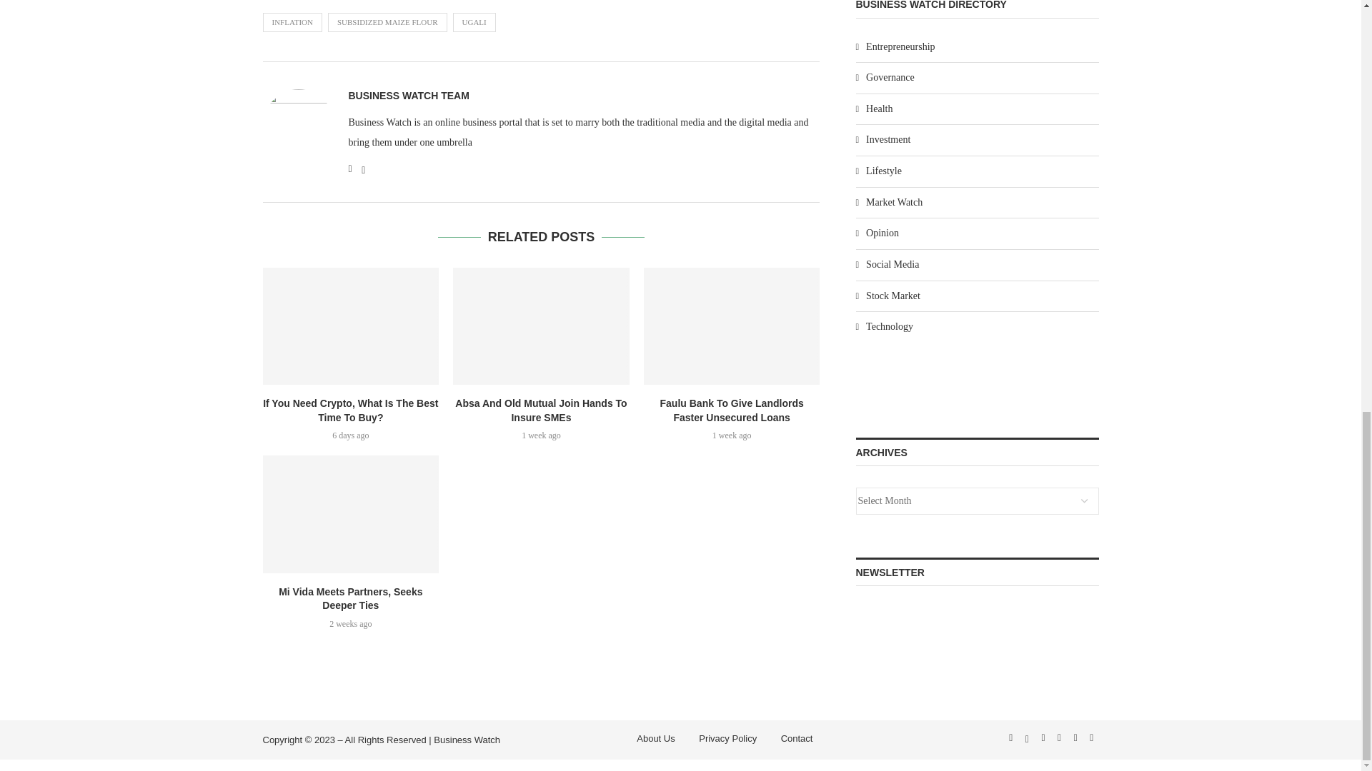  What do you see at coordinates (732, 326) in the screenshot?
I see `Faulu Bank To Give Landlords Faster Unsecured Loans` at bounding box center [732, 326].